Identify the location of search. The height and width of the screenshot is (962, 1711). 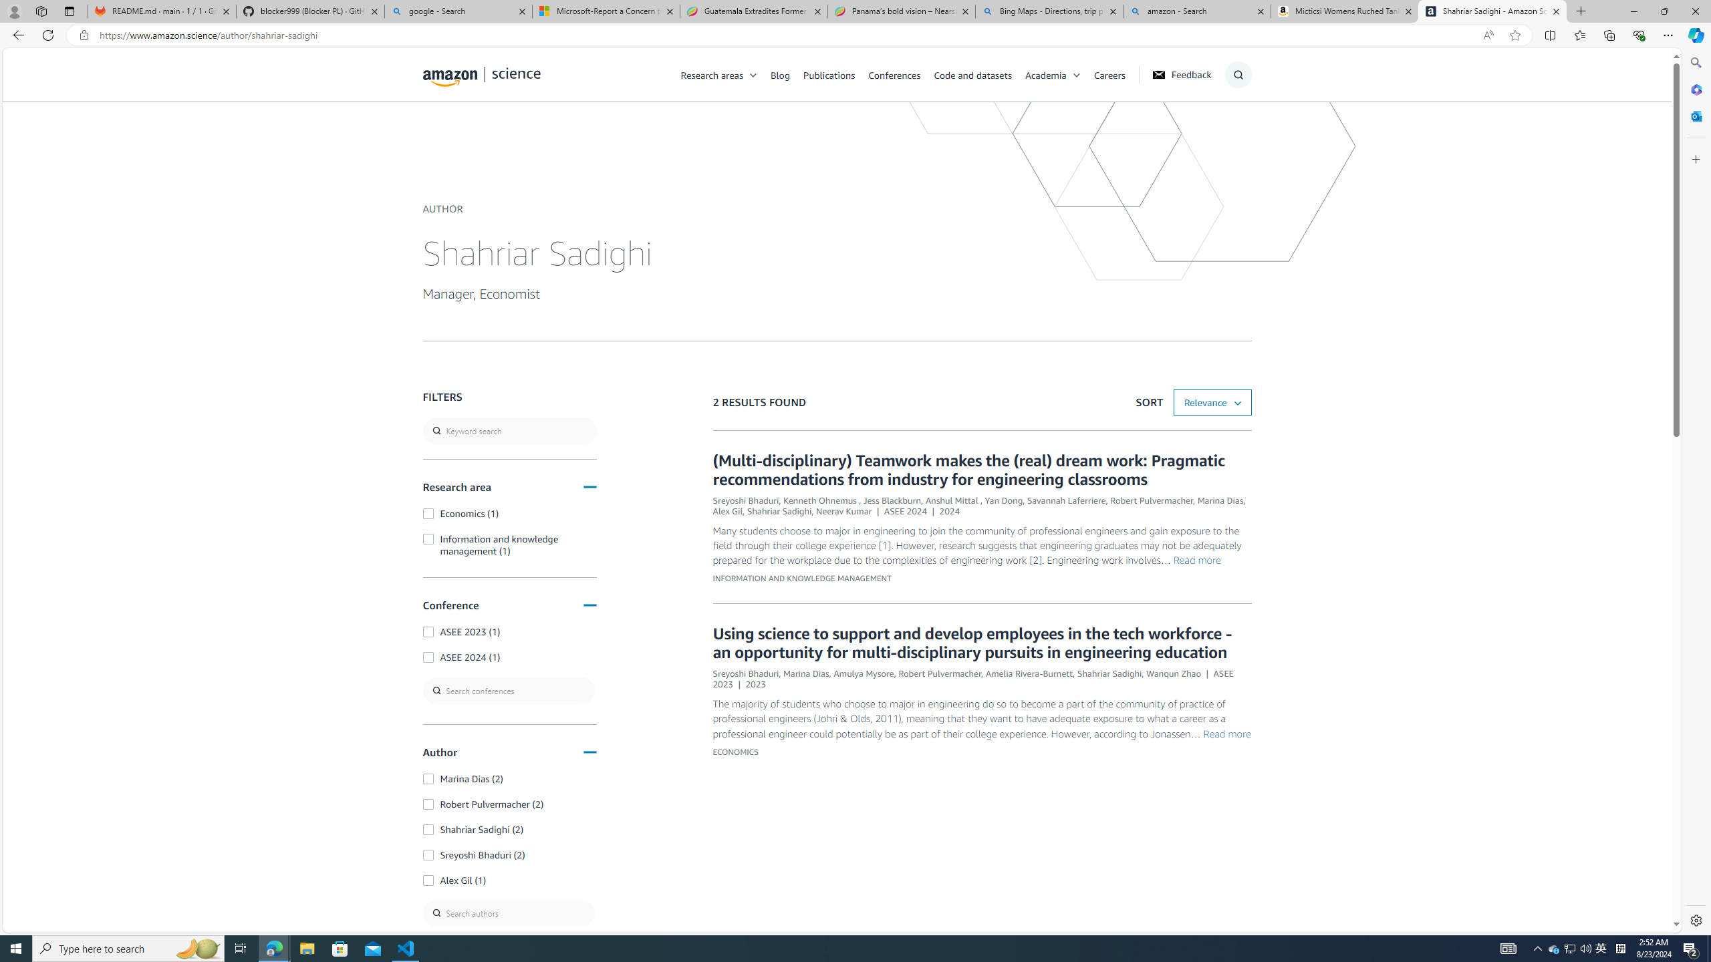
(509, 430).